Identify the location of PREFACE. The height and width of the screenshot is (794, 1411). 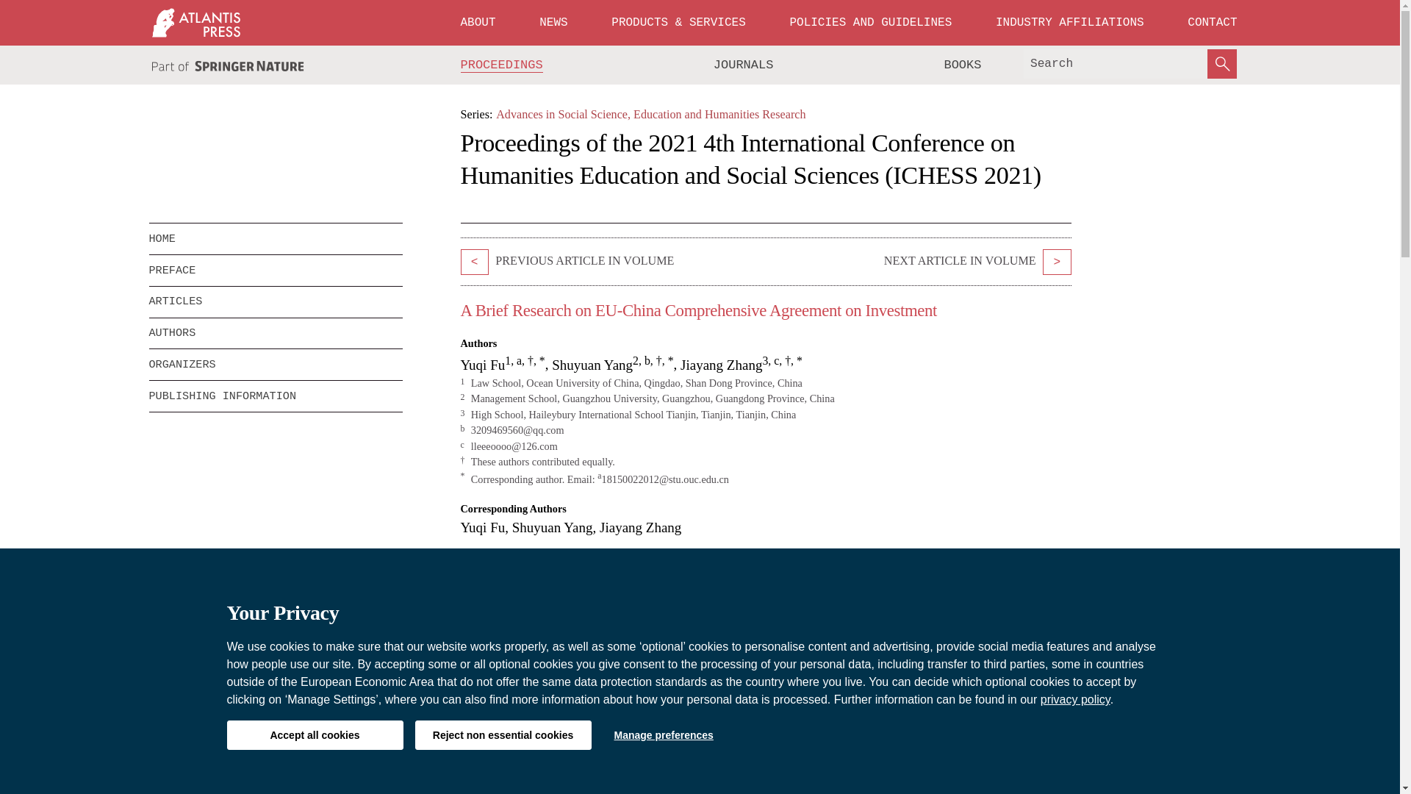
(275, 270).